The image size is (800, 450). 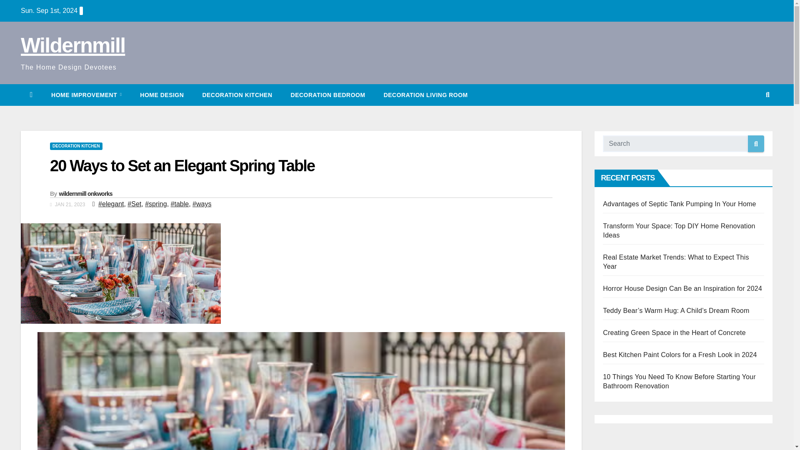 I want to click on Decoration Living Room, so click(x=425, y=95).